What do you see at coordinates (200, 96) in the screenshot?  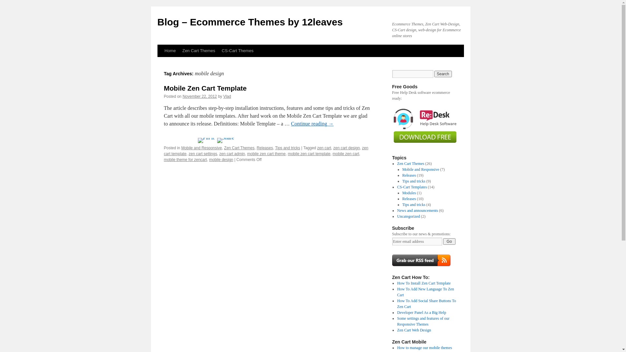 I see `November 22, 2012` at bounding box center [200, 96].